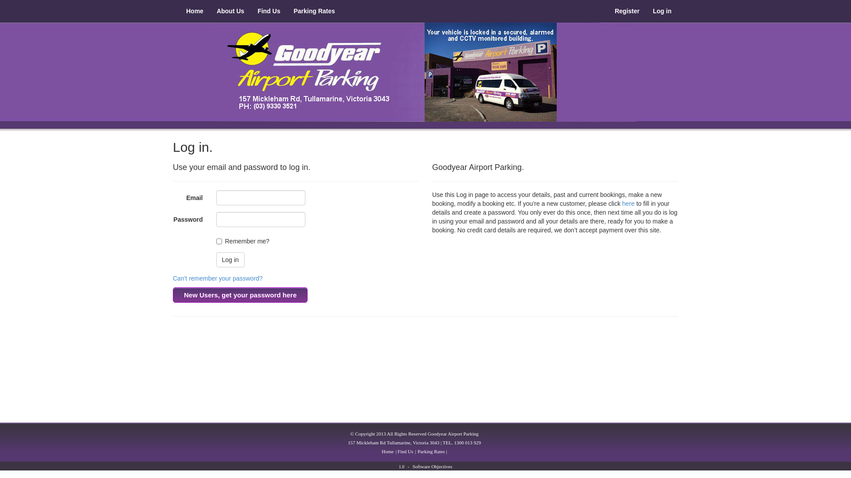  I want to click on Register, so click(627, 11).